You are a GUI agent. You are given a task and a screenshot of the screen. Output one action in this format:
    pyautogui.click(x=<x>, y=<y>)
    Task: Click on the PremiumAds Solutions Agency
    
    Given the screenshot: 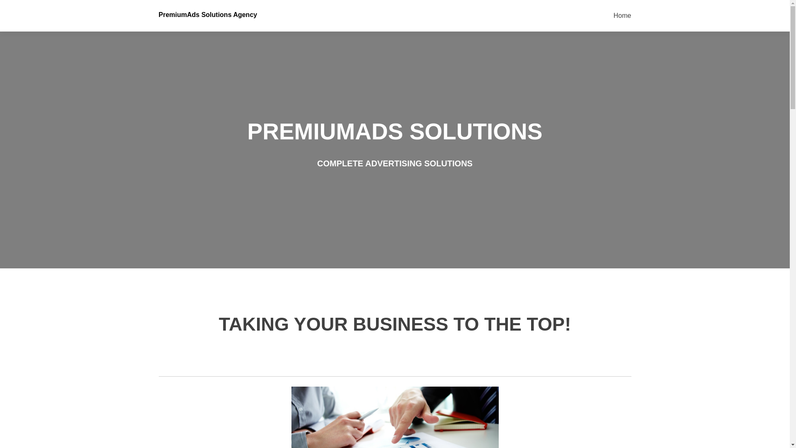 What is the action you would take?
    pyautogui.click(x=208, y=15)
    